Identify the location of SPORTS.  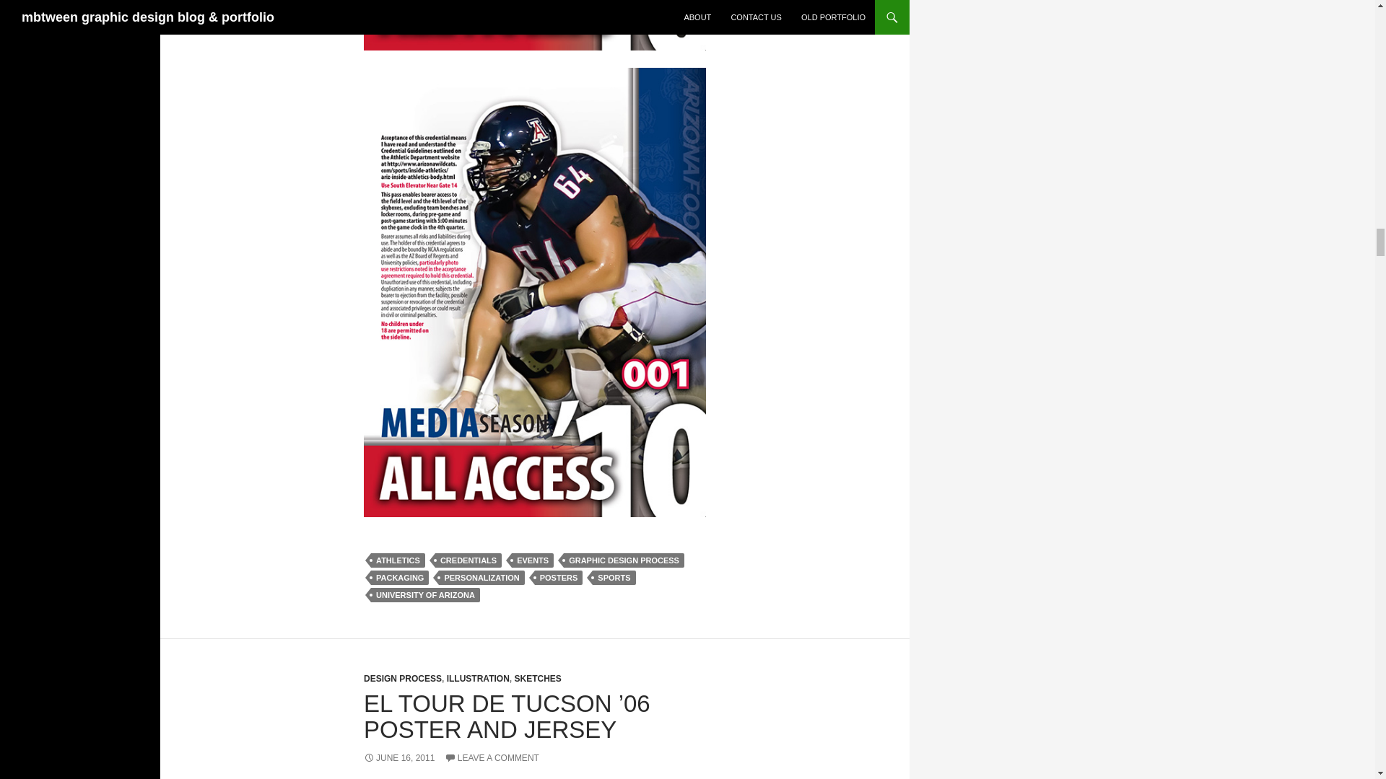
(614, 577).